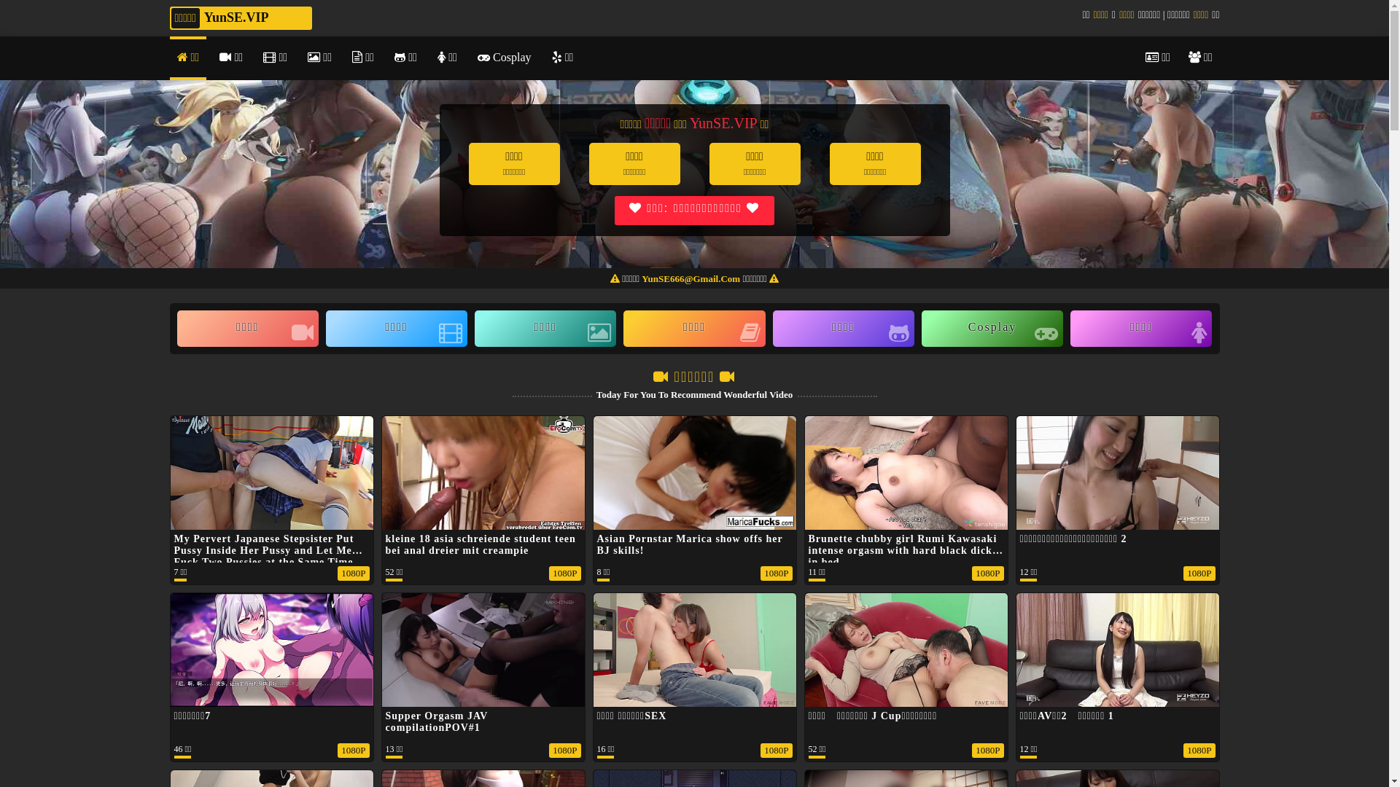 The image size is (1400, 787). What do you see at coordinates (483, 704) in the screenshot?
I see `Supper Orgasm JAV compilationPOV#1` at bounding box center [483, 704].